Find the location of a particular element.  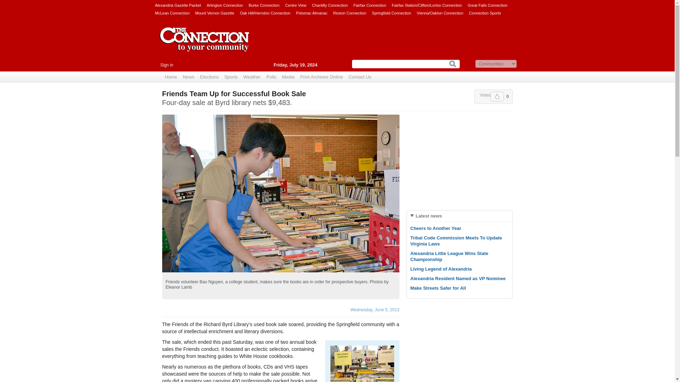

News is located at coordinates (188, 77).